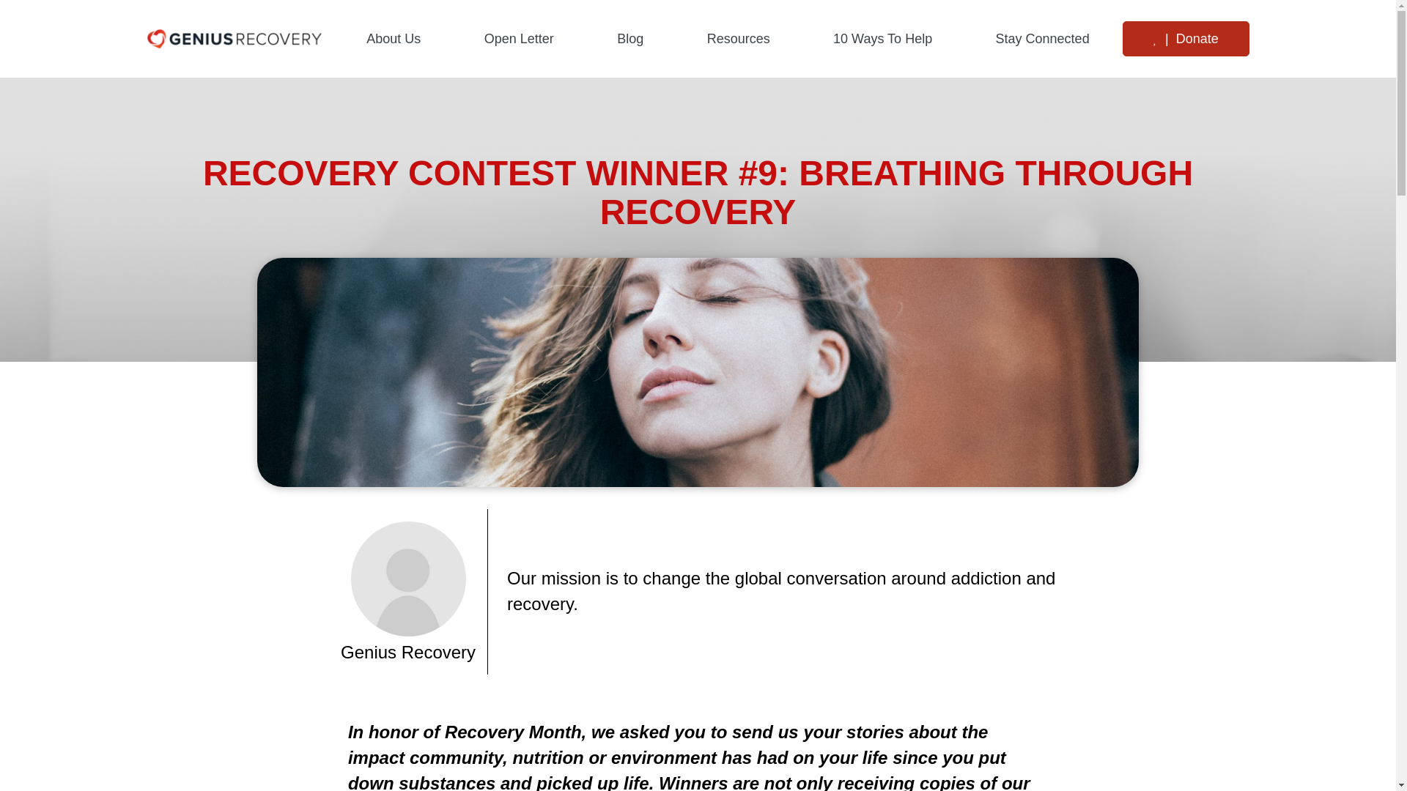 This screenshot has width=1407, height=791. What do you see at coordinates (394, 38) in the screenshot?
I see `About Us` at bounding box center [394, 38].